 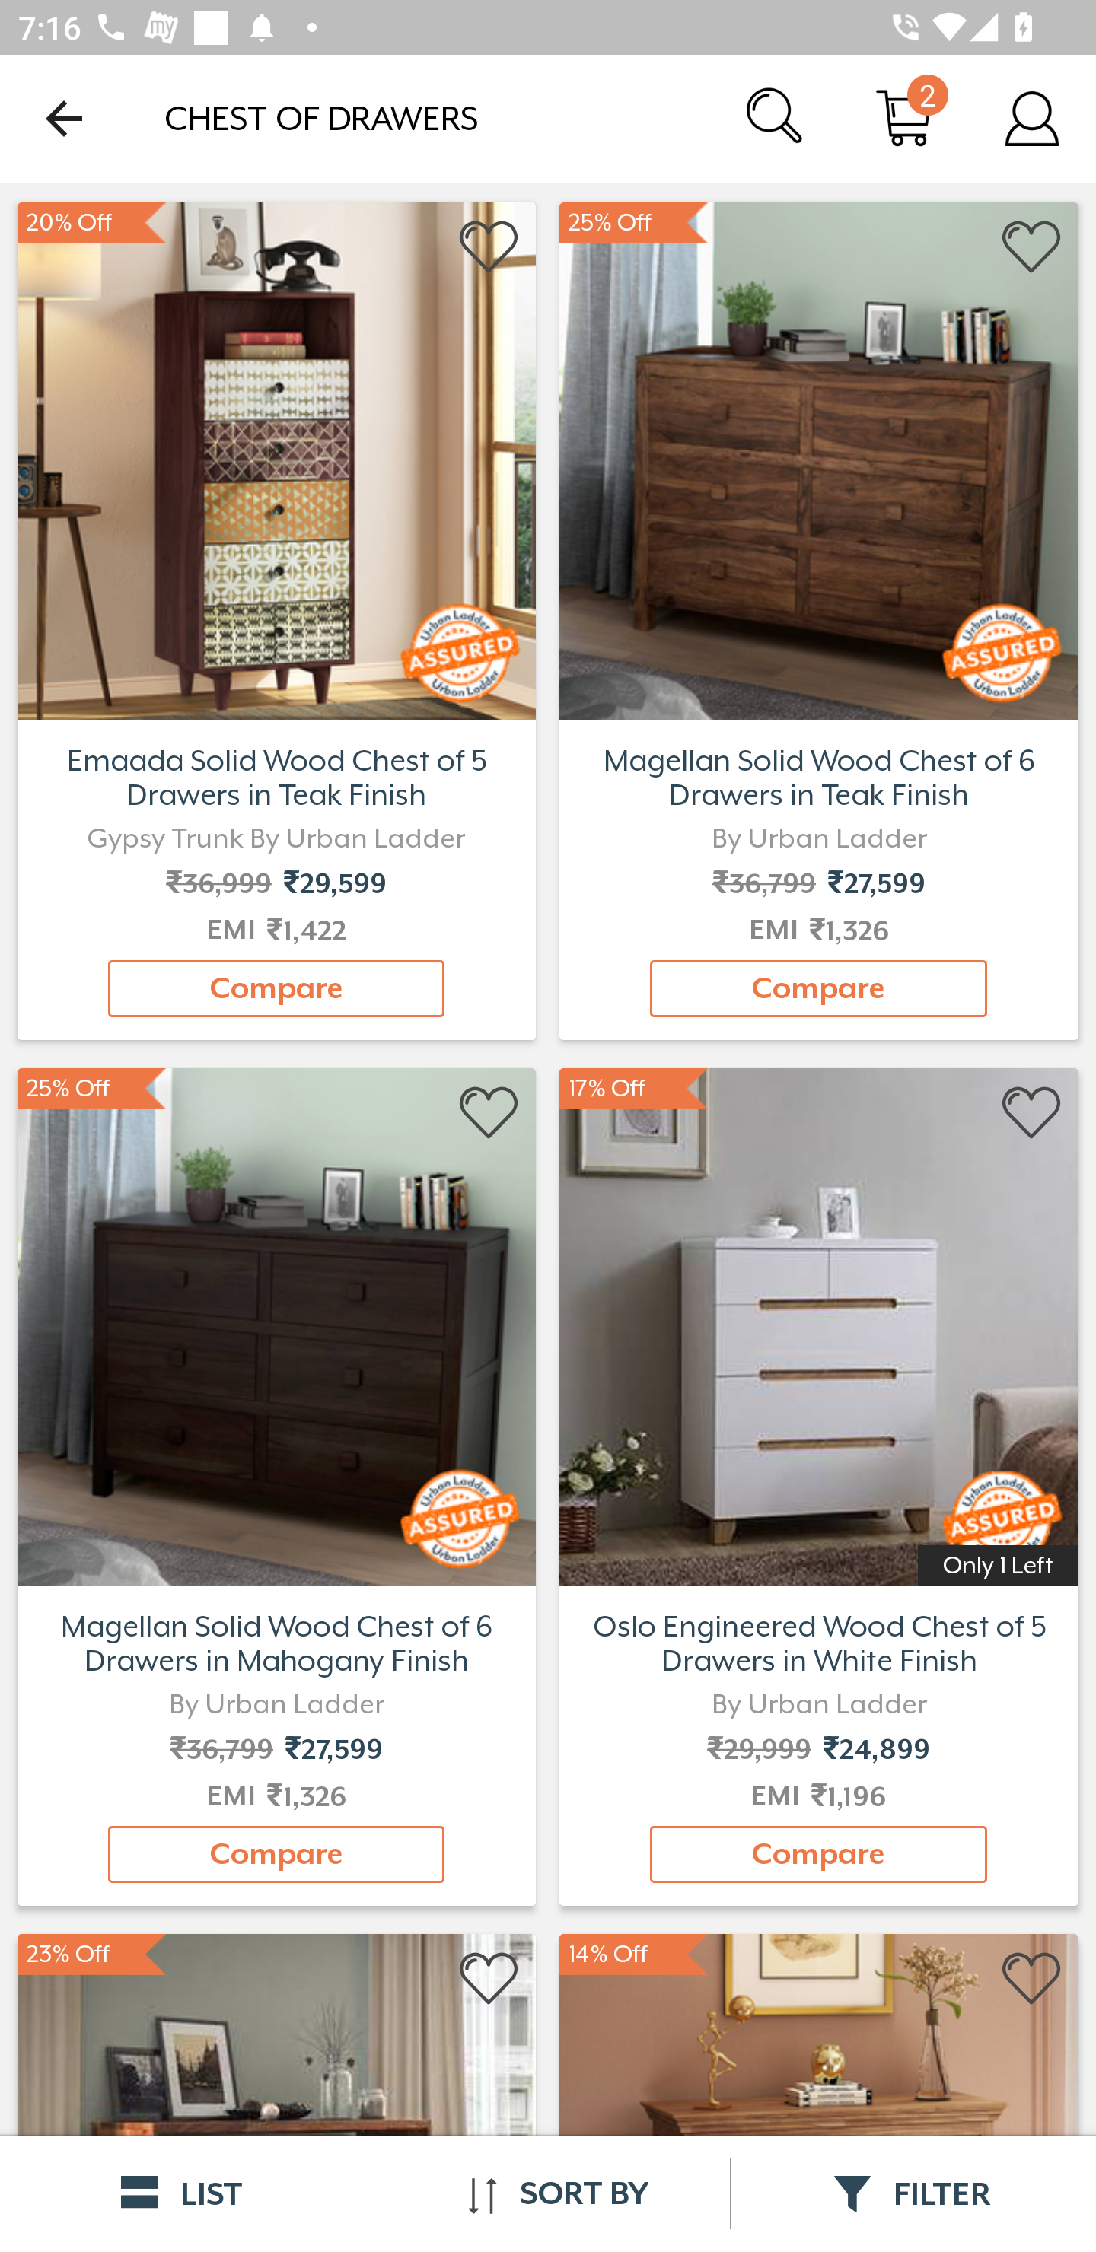 What do you see at coordinates (1032, 1114) in the screenshot?
I see `` at bounding box center [1032, 1114].